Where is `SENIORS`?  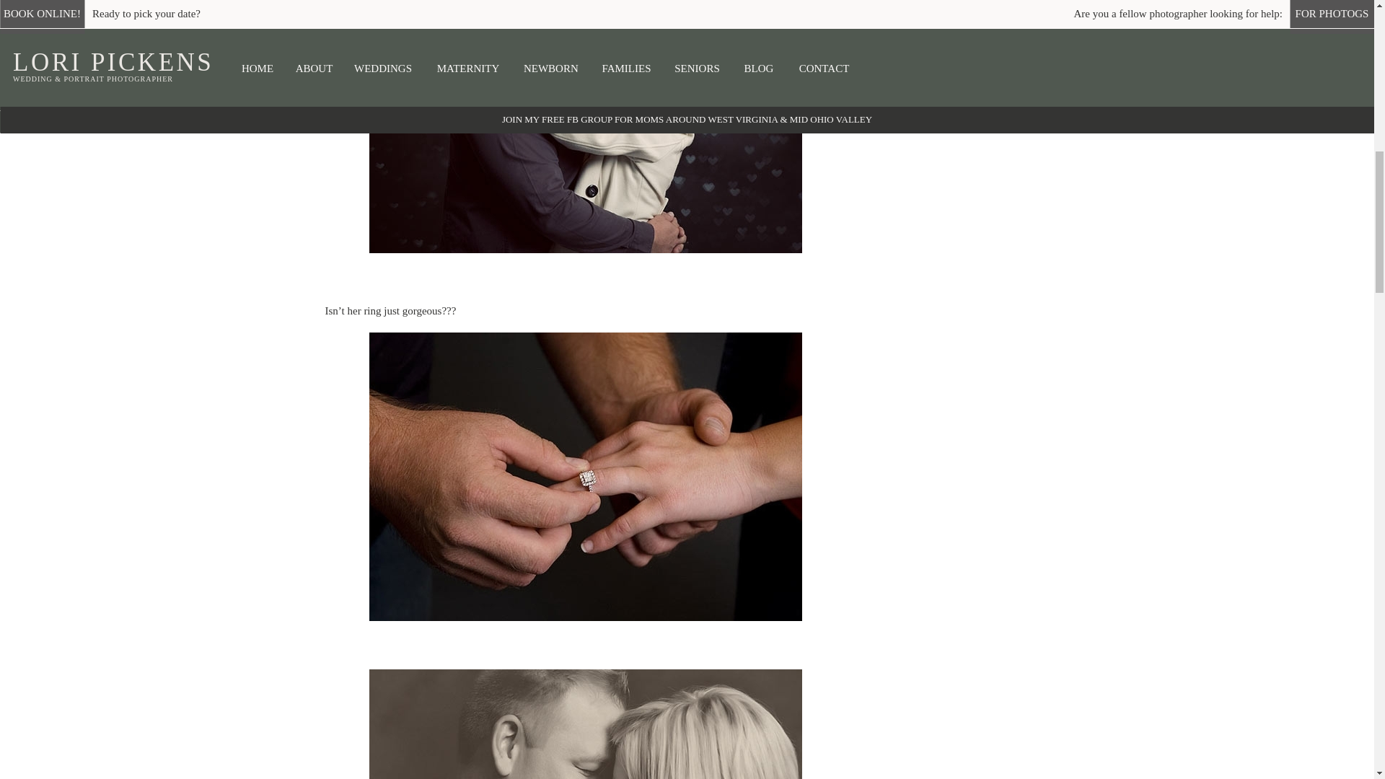
SENIORS is located at coordinates (1068, 37).